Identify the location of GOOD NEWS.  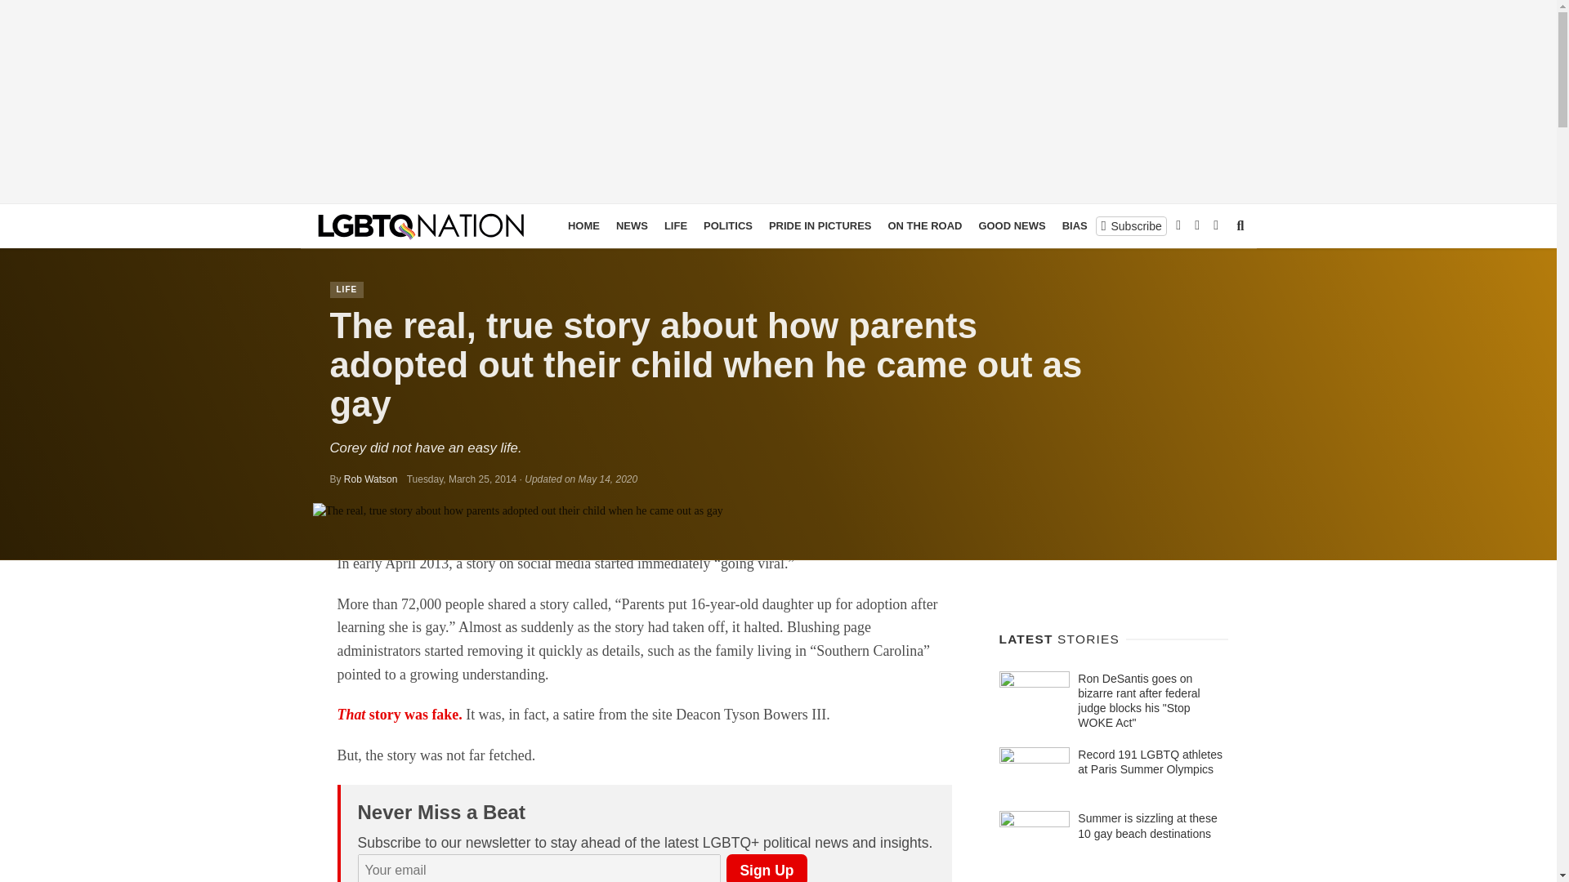
(1011, 225).